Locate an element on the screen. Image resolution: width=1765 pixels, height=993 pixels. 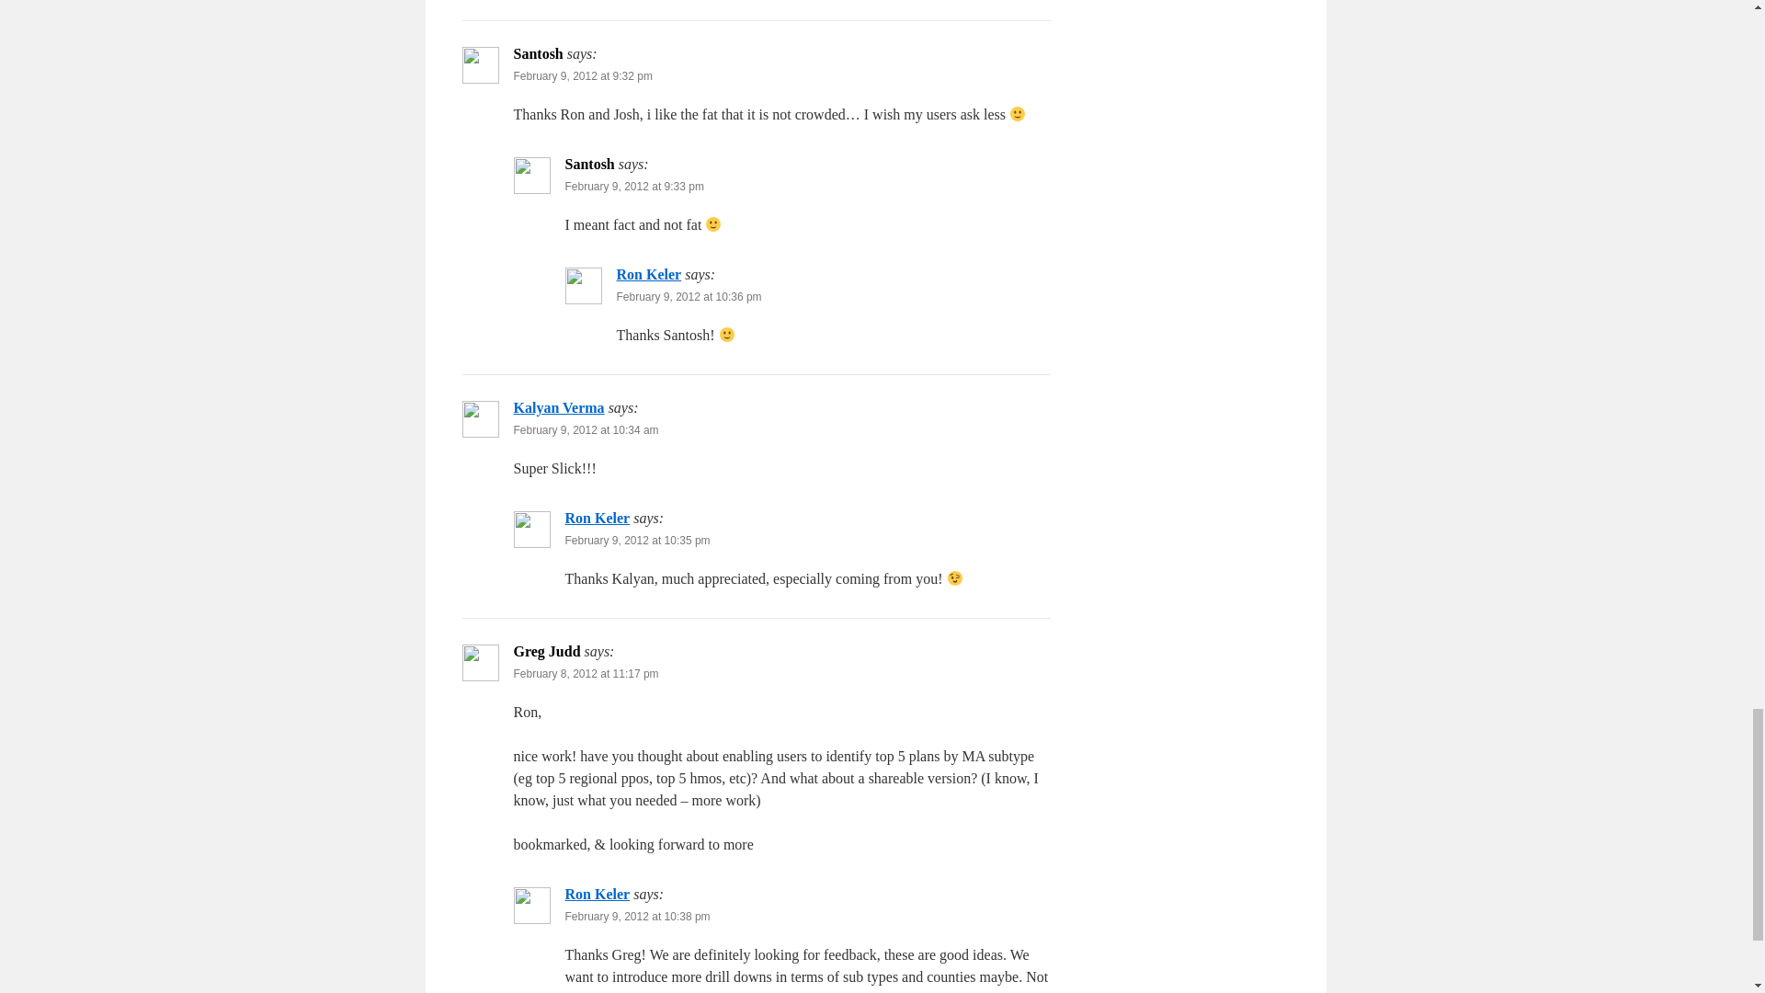
February 9, 2012 at 9:33 pm is located at coordinates (633, 186).